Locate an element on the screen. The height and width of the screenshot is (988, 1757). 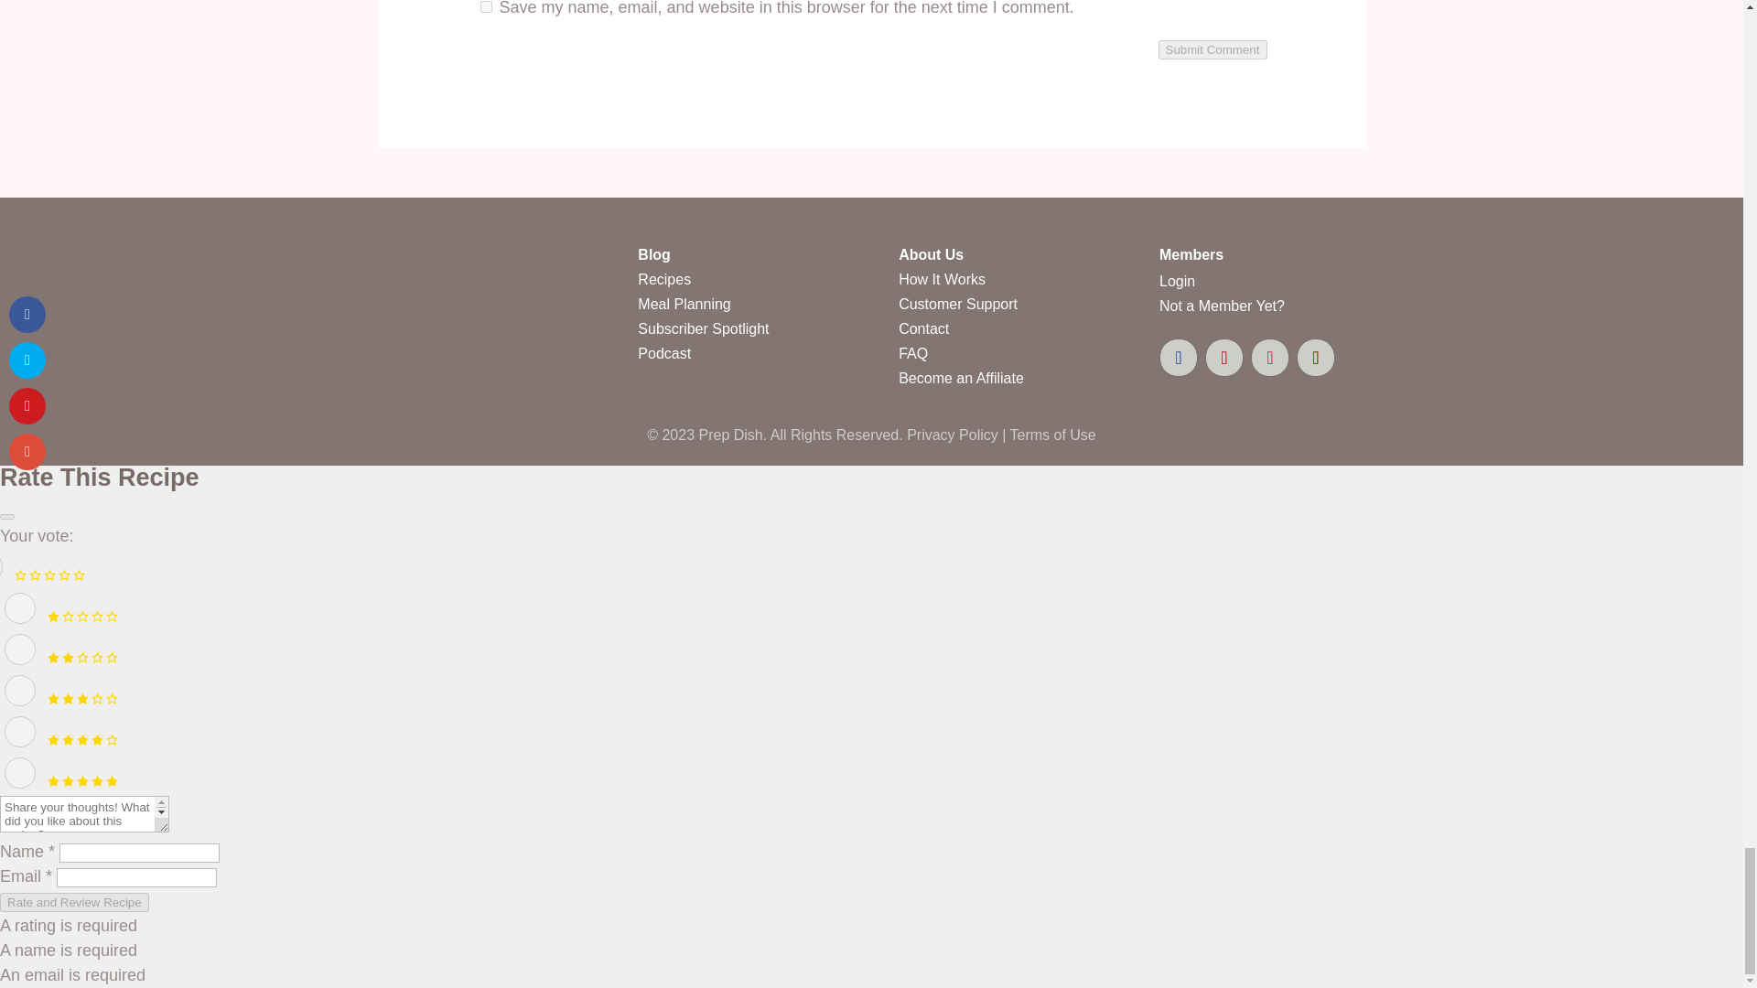
Meal Planning is located at coordinates (684, 304).